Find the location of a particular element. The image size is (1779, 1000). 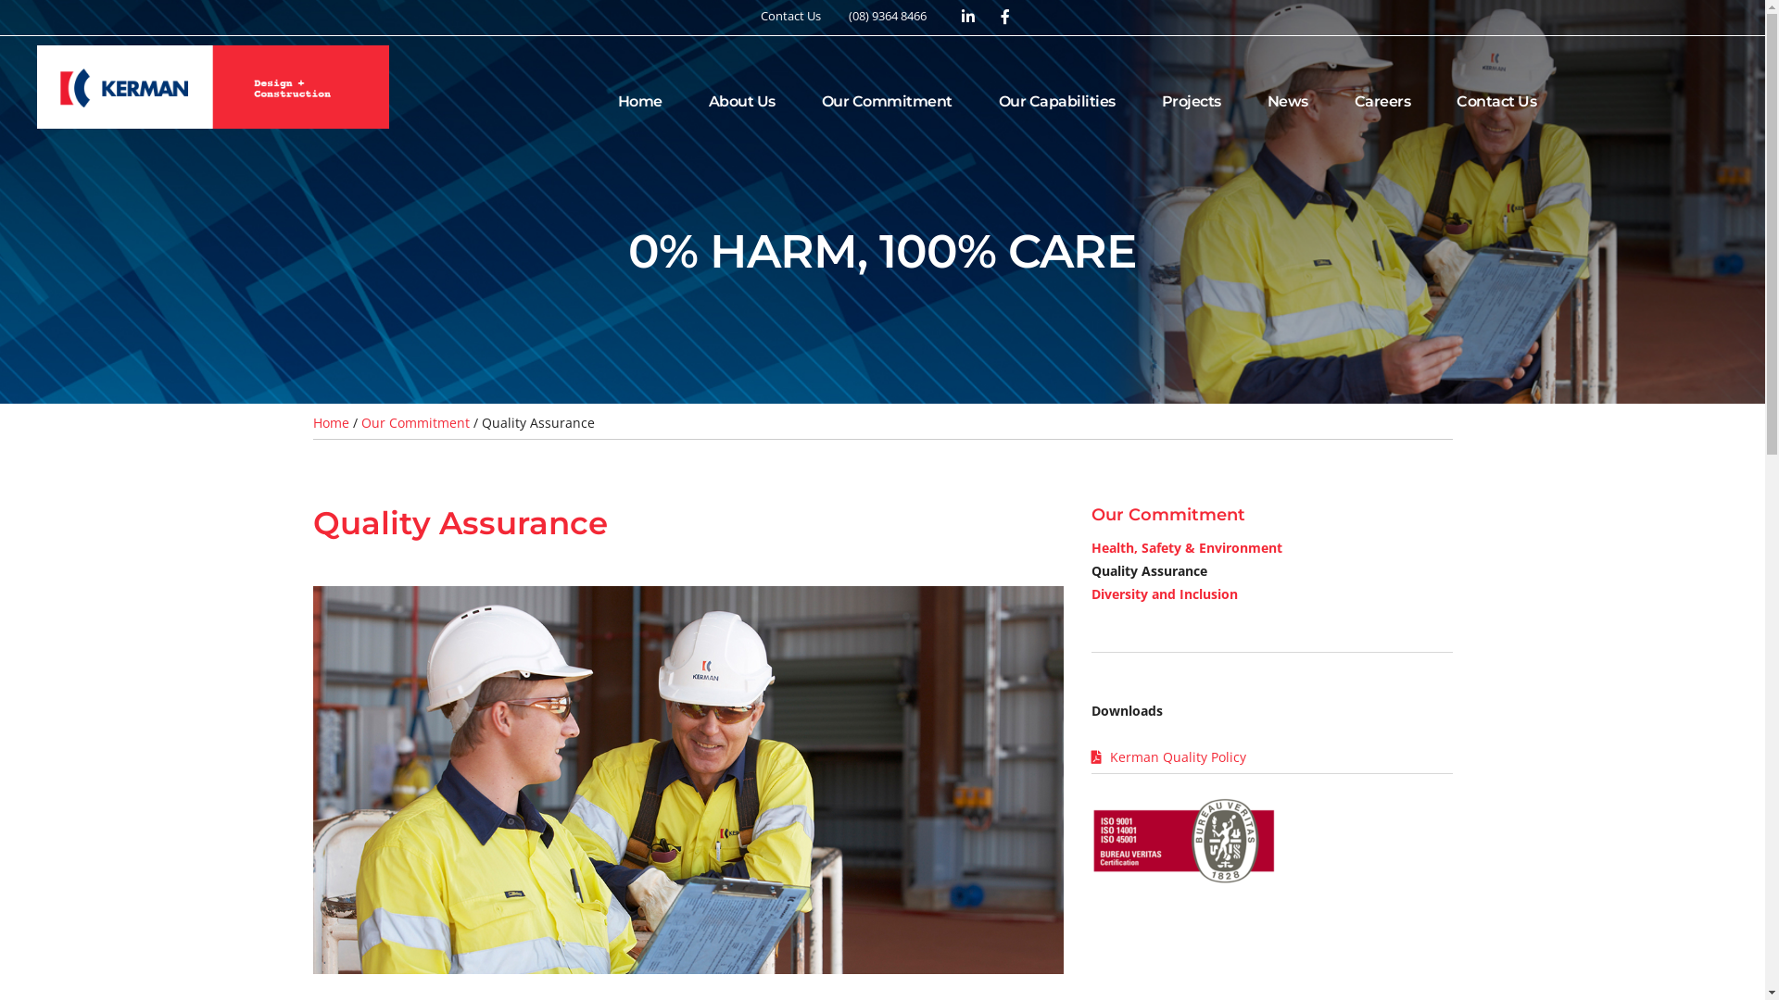

Projects is located at coordinates (1192, 102).